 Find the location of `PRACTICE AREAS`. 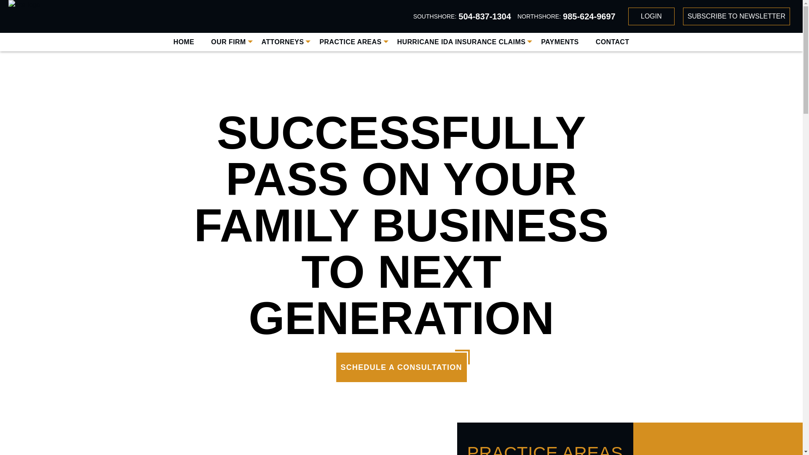

PRACTICE AREAS is located at coordinates (350, 42).